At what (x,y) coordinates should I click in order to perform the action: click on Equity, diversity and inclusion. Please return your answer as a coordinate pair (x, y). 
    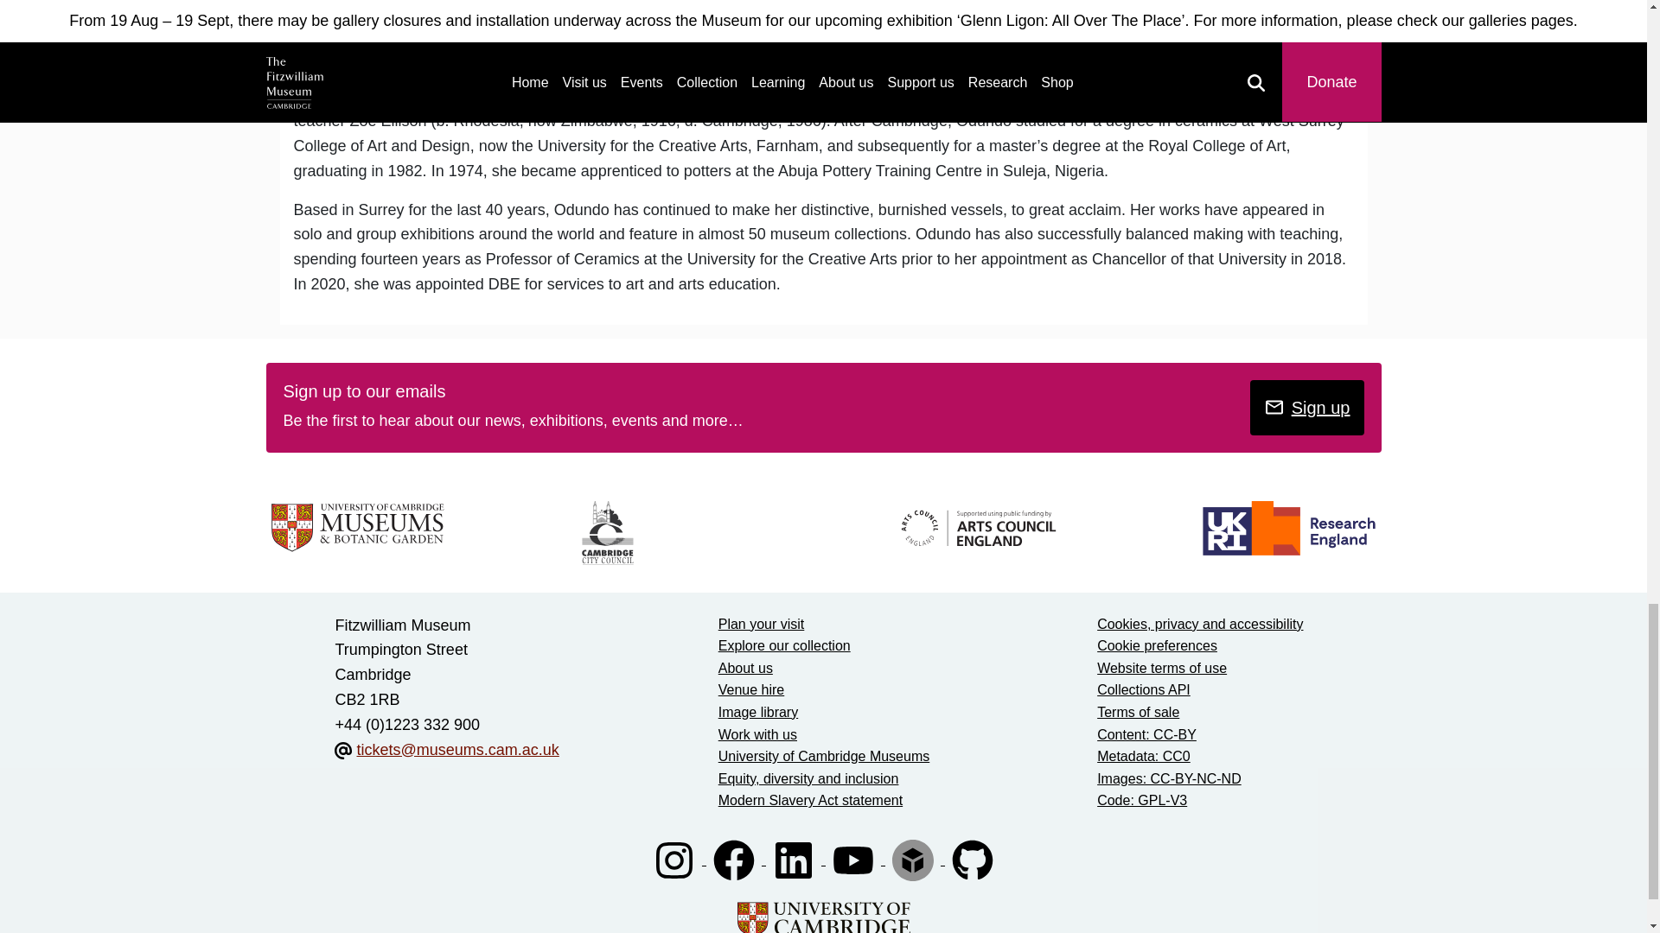
    Looking at the image, I should click on (809, 779).